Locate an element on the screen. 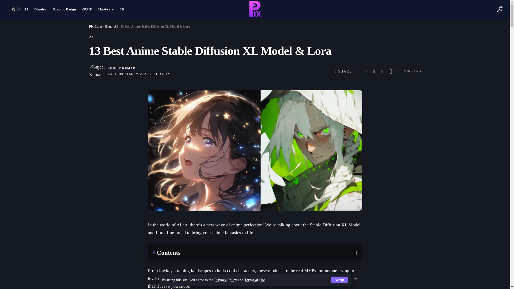 The image size is (514, 289). Go to the AI Category archives. is located at coordinates (116, 26).